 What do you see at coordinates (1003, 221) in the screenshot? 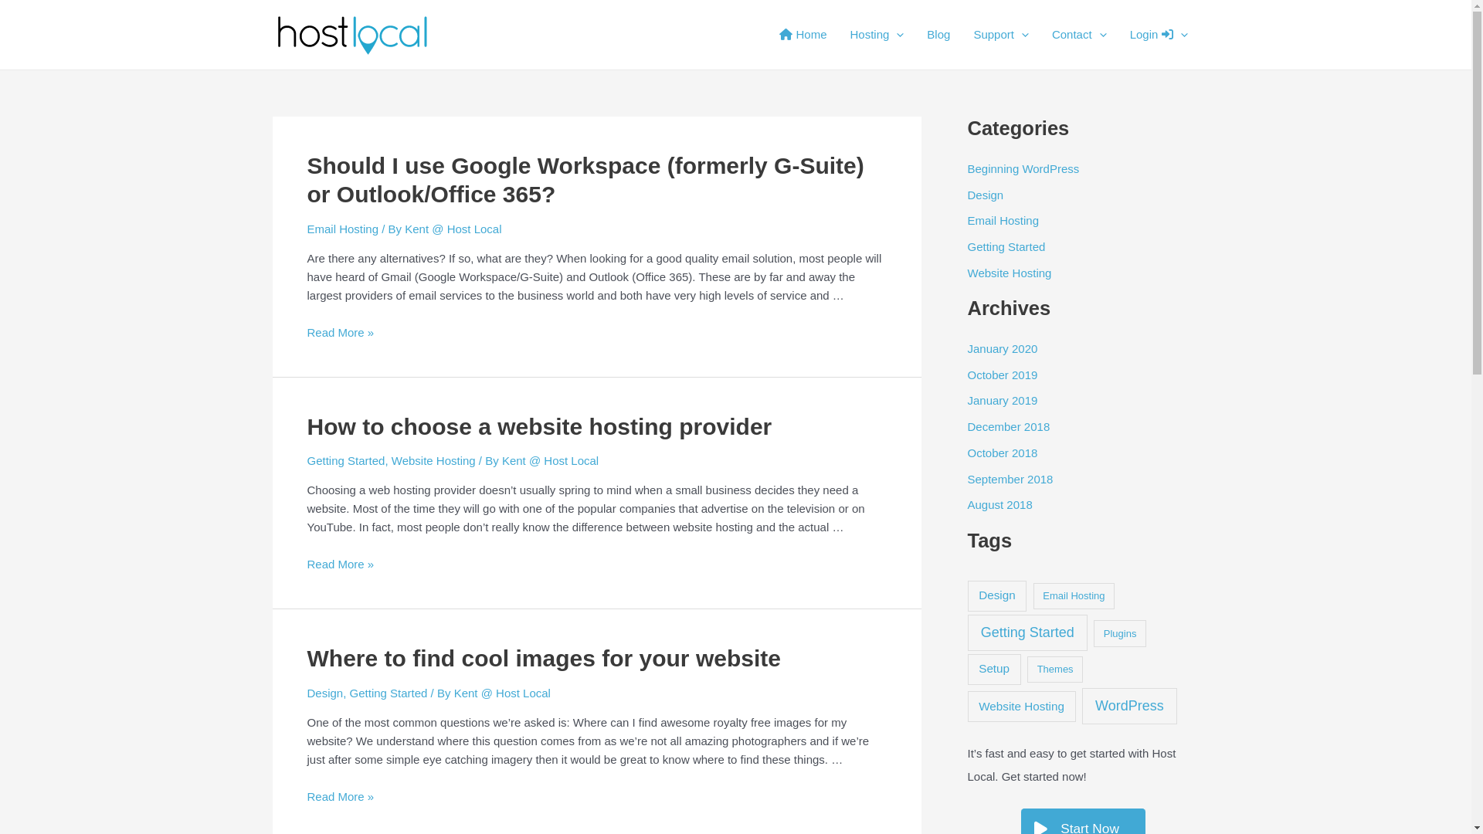
I see `Email Hosting` at bounding box center [1003, 221].